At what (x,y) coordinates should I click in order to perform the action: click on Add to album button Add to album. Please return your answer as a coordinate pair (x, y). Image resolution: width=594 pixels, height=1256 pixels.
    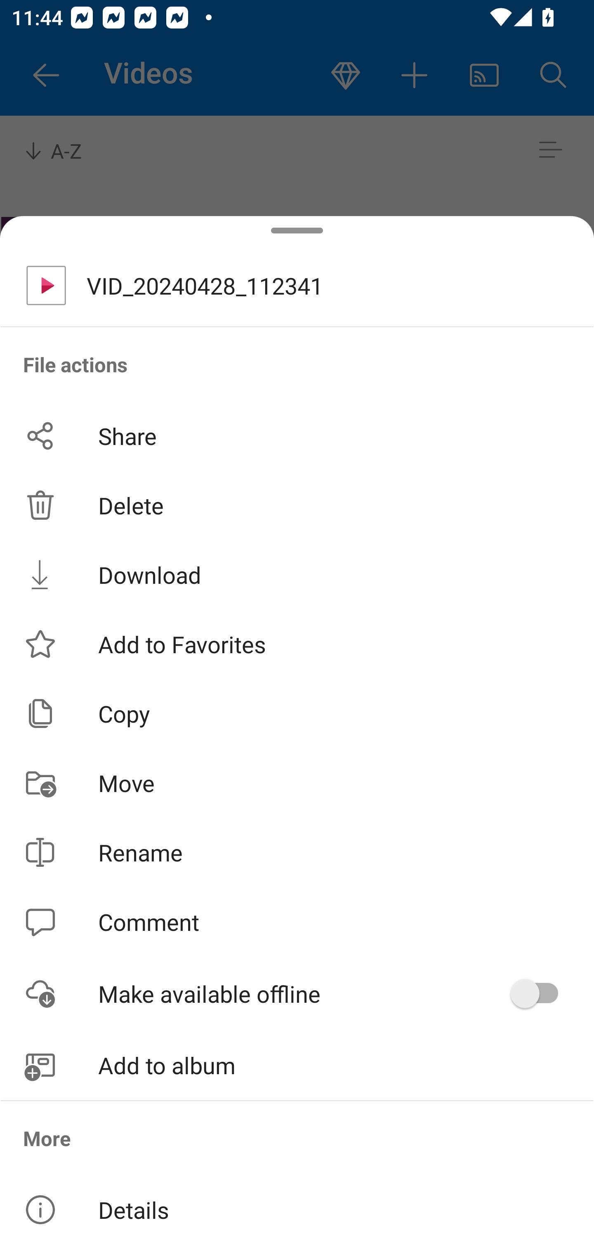
    Looking at the image, I should click on (297, 1065).